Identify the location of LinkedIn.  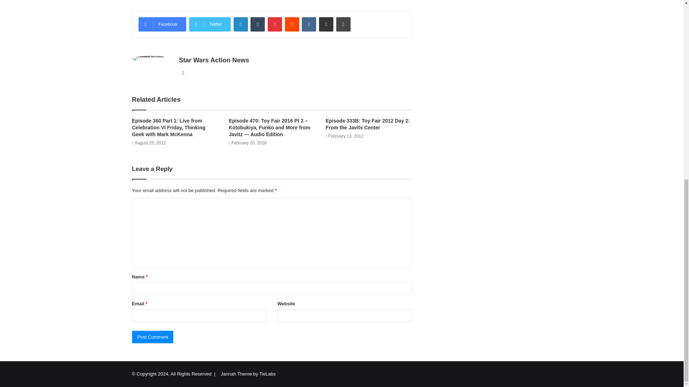
(240, 24).